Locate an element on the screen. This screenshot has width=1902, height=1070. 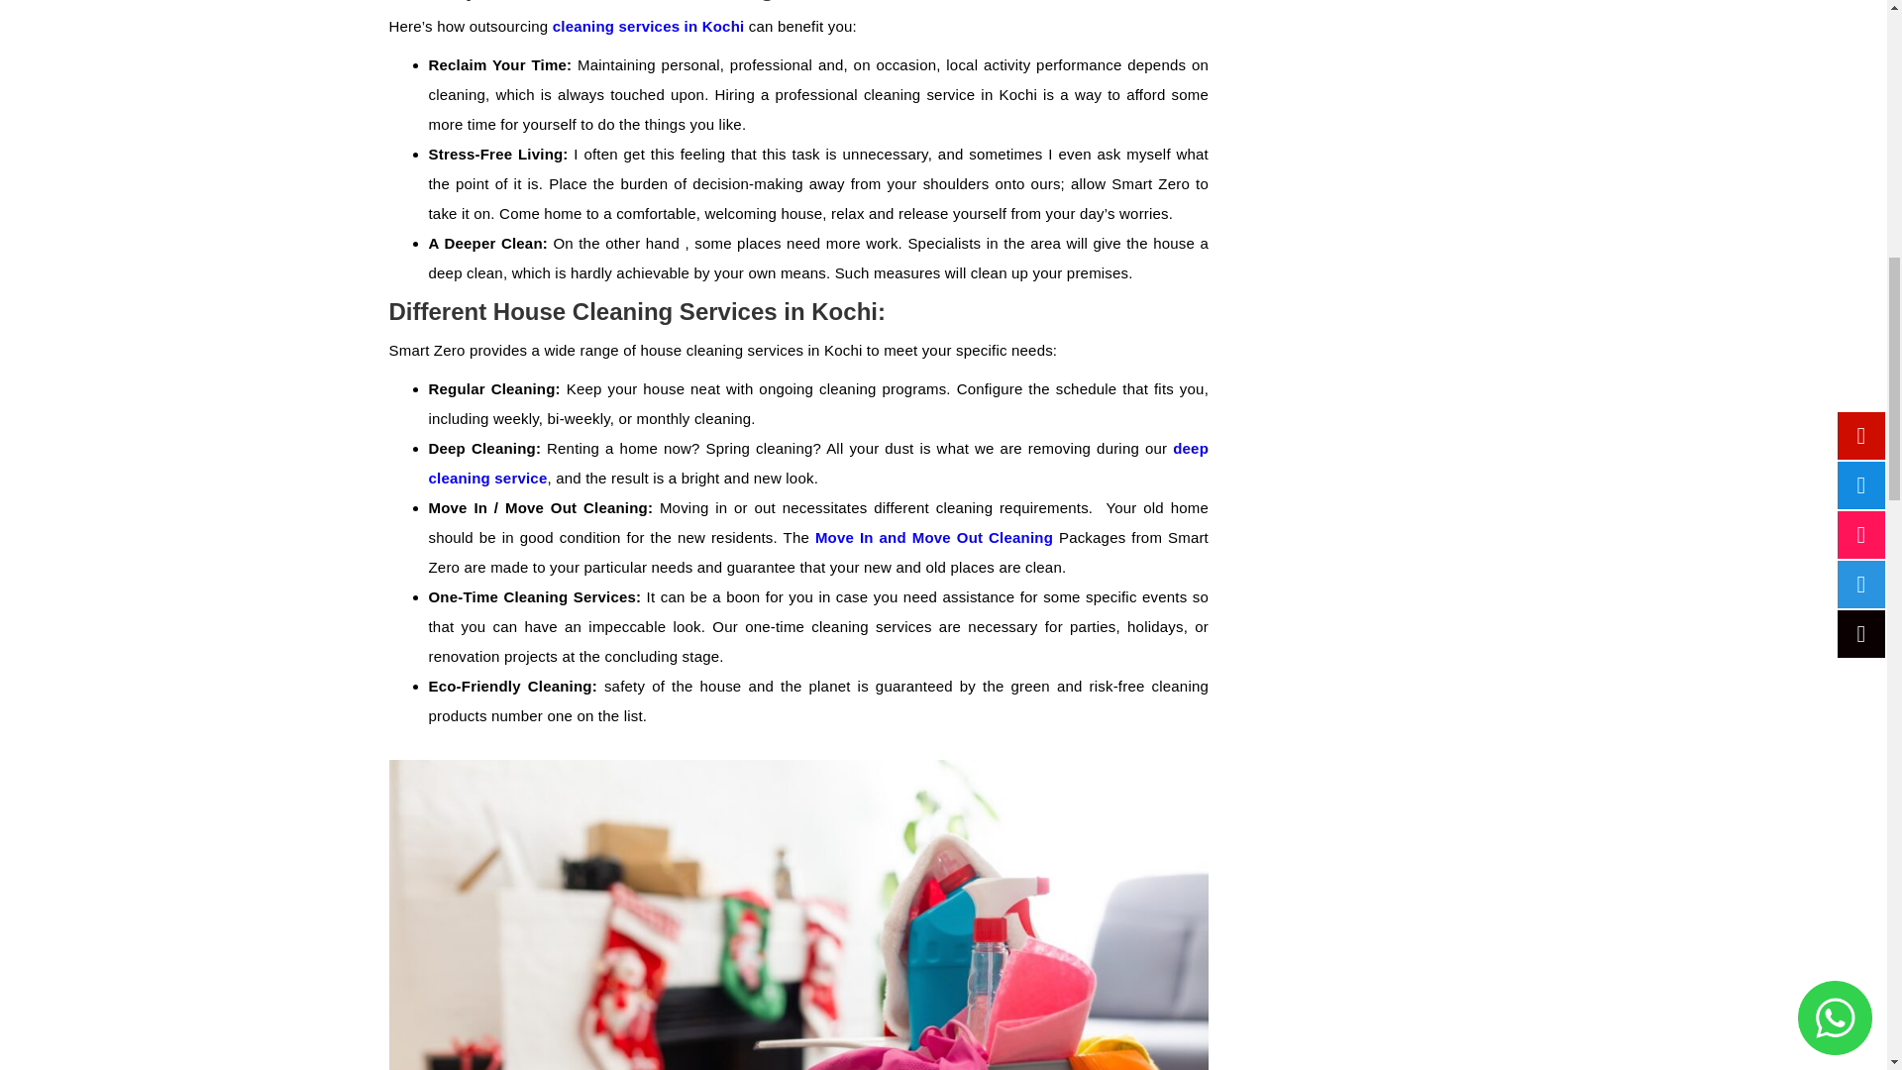
deep cleaning service is located at coordinates (818, 463).